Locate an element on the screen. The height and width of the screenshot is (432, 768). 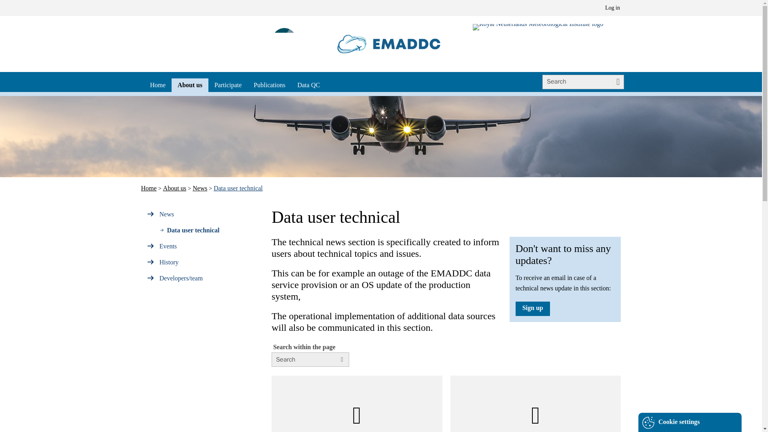
Search is located at coordinates (344, 362).